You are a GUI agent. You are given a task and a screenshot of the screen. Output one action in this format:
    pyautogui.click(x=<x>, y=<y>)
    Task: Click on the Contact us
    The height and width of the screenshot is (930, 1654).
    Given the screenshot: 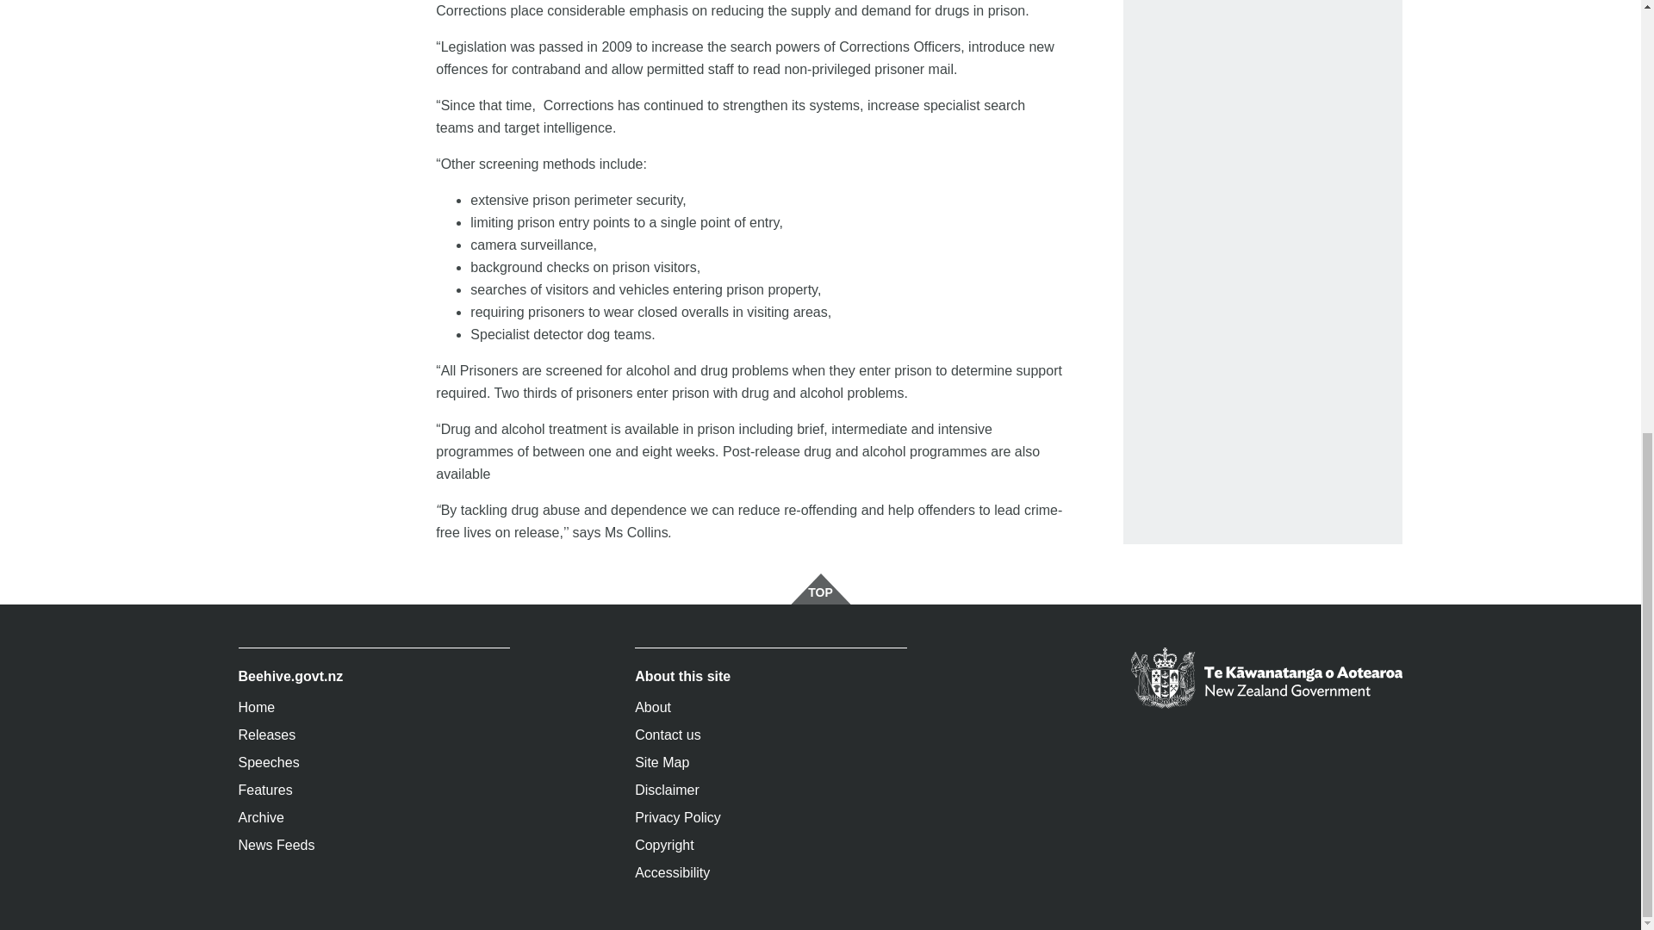 What is the action you would take?
    pyautogui.click(x=770, y=735)
    